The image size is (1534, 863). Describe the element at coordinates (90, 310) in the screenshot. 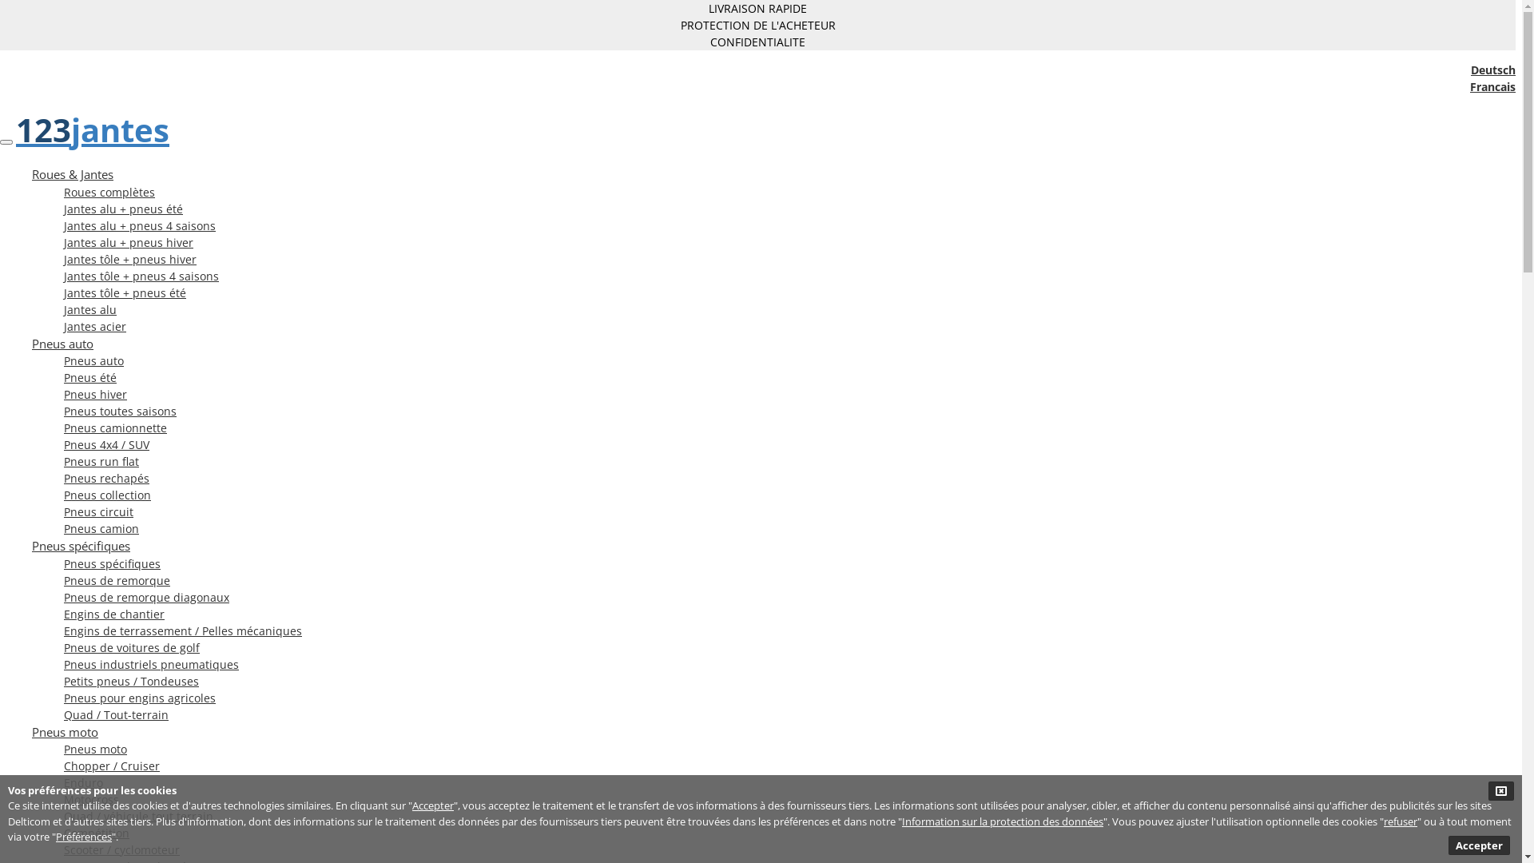

I see `Jantes alu` at that location.